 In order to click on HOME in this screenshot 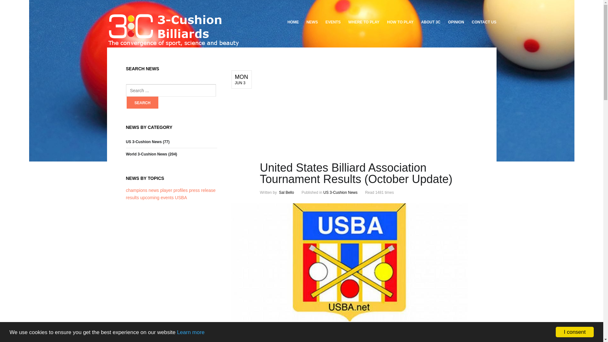, I will do `click(295, 22)`.